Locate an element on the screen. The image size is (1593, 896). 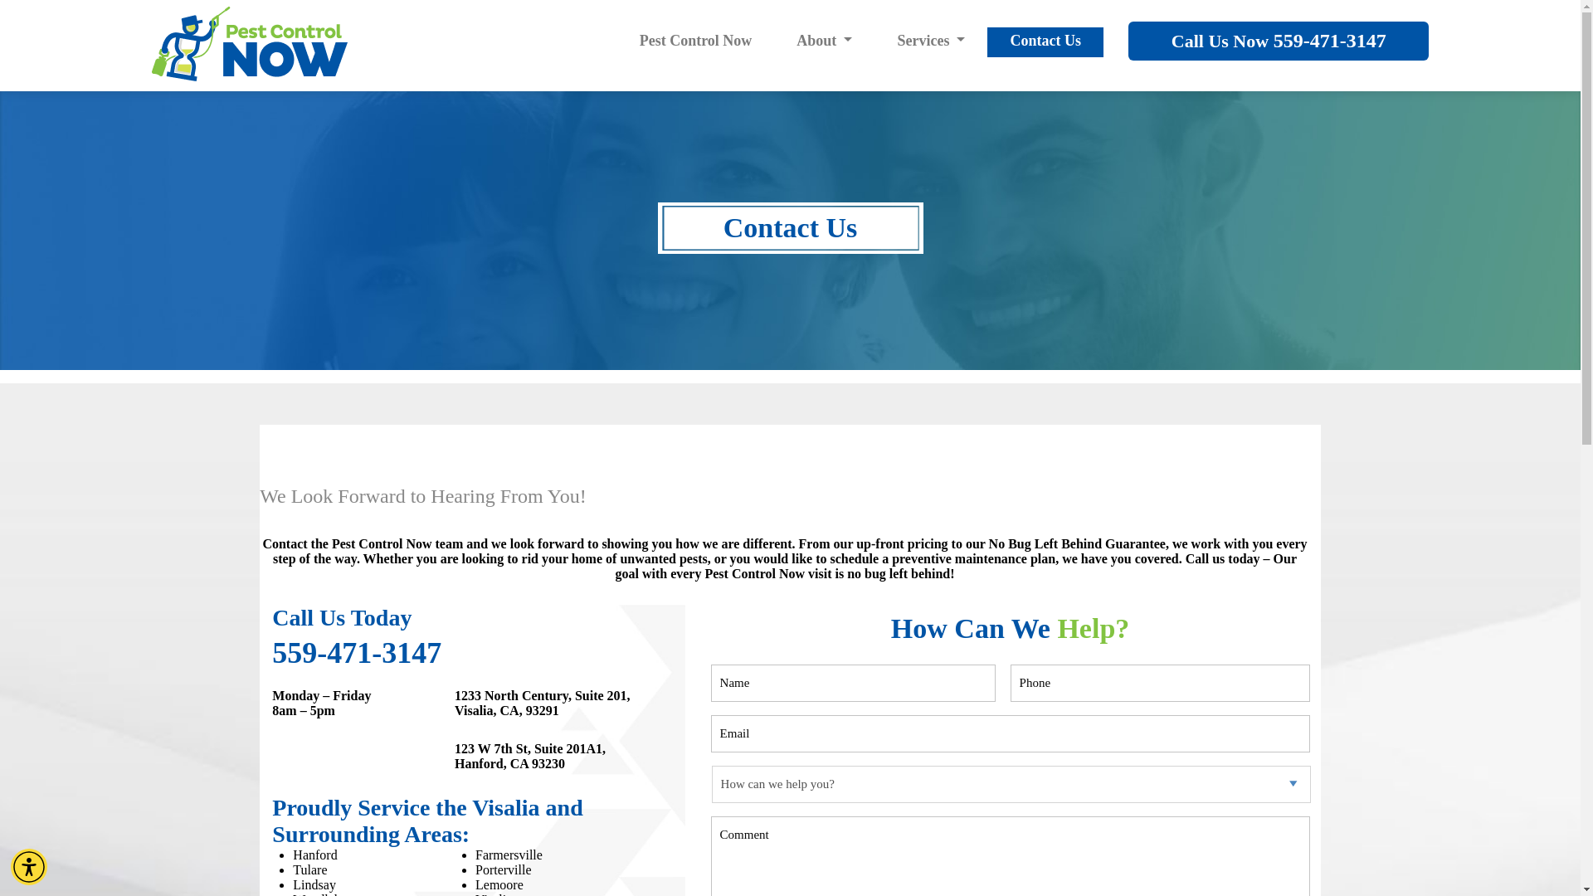
559-471-3147 is located at coordinates (1329, 40).